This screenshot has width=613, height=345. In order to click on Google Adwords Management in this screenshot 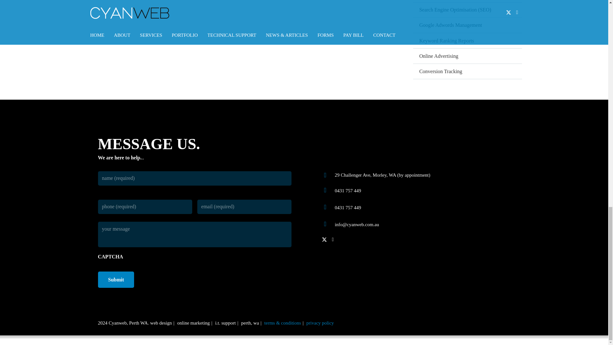, I will do `click(467, 25)`.